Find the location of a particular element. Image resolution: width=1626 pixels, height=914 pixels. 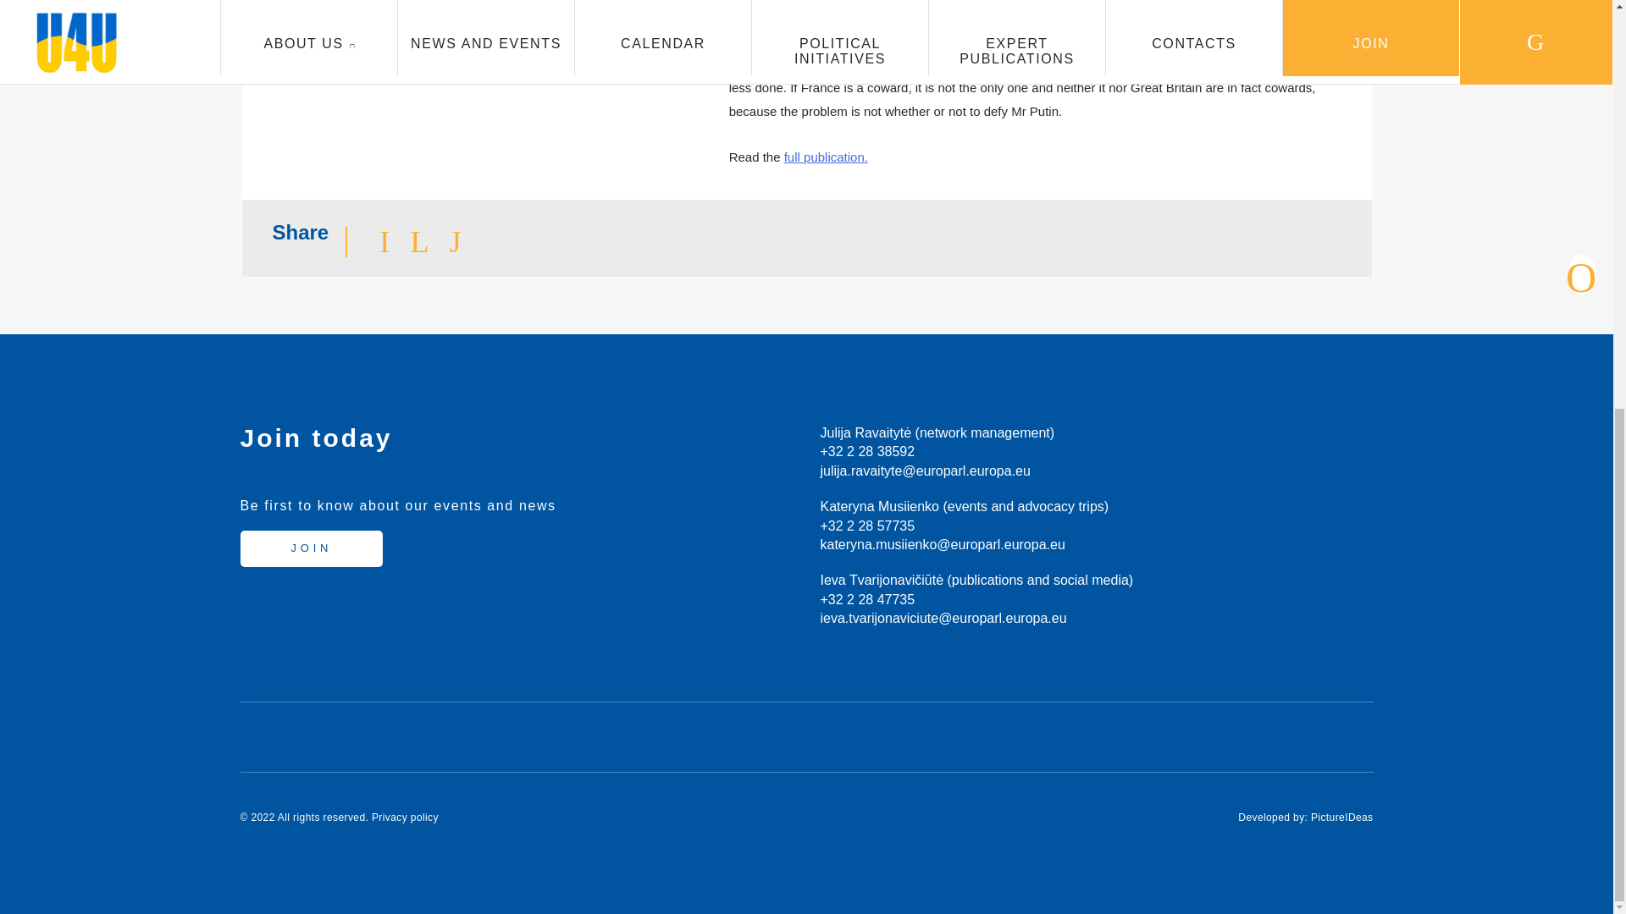

JOIN is located at coordinates (312, 548).